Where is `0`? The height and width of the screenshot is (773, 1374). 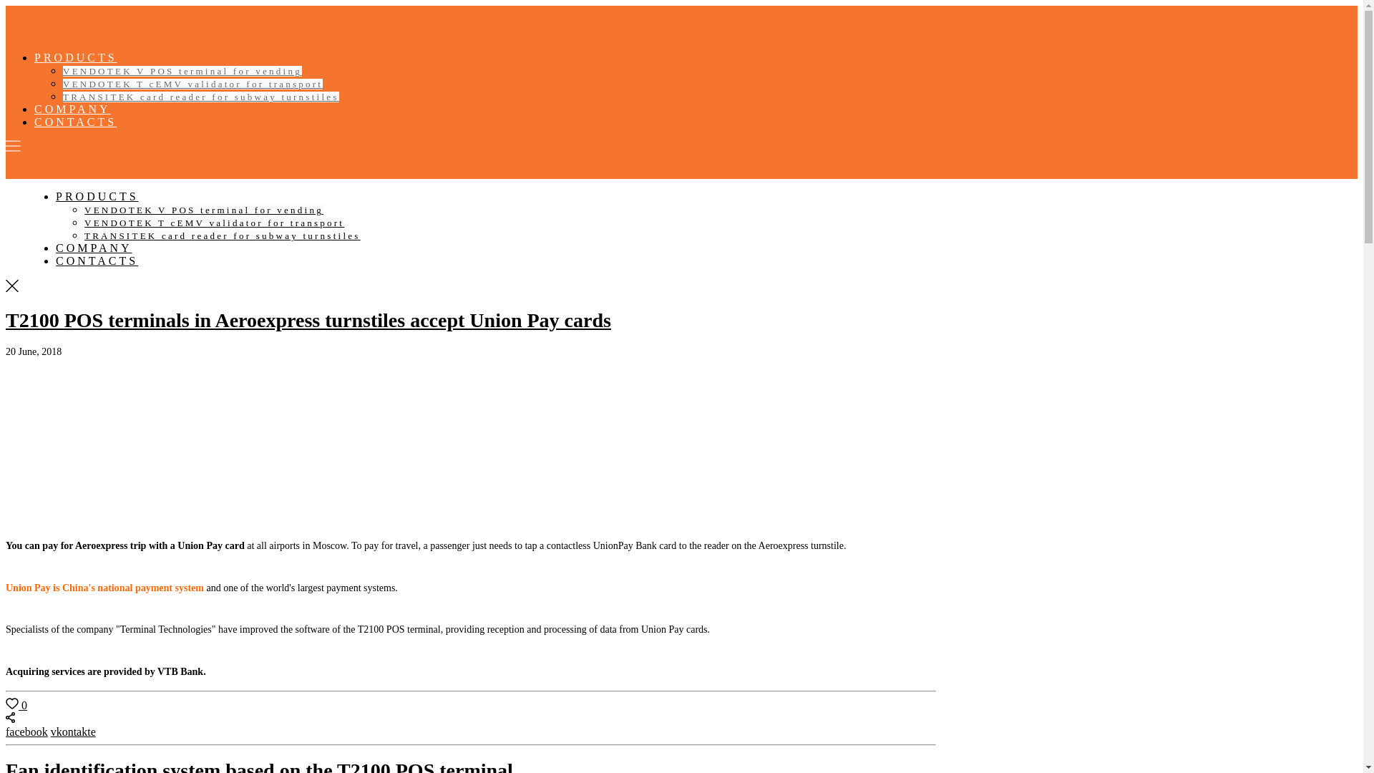 0 is located at coordinates (16, 705).